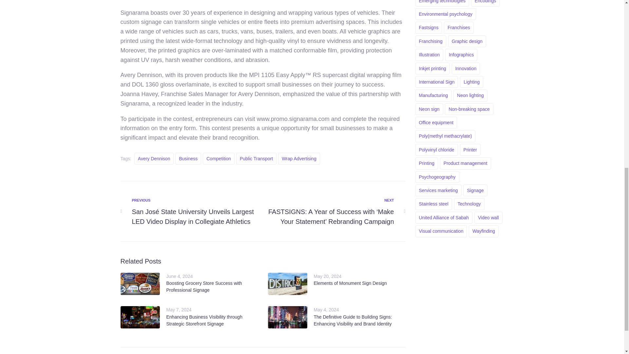  I want to click on Boosting Grocery Store Success with Professional Signage, so click(204, 286).